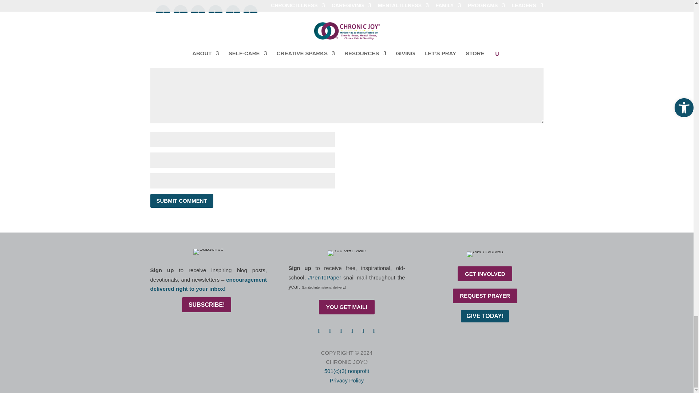 The height and width of the screenshot is (393, 699). Describe the element at coordinates (363, 331) in the screenshot. I see `Follow on Youtube` at that location.